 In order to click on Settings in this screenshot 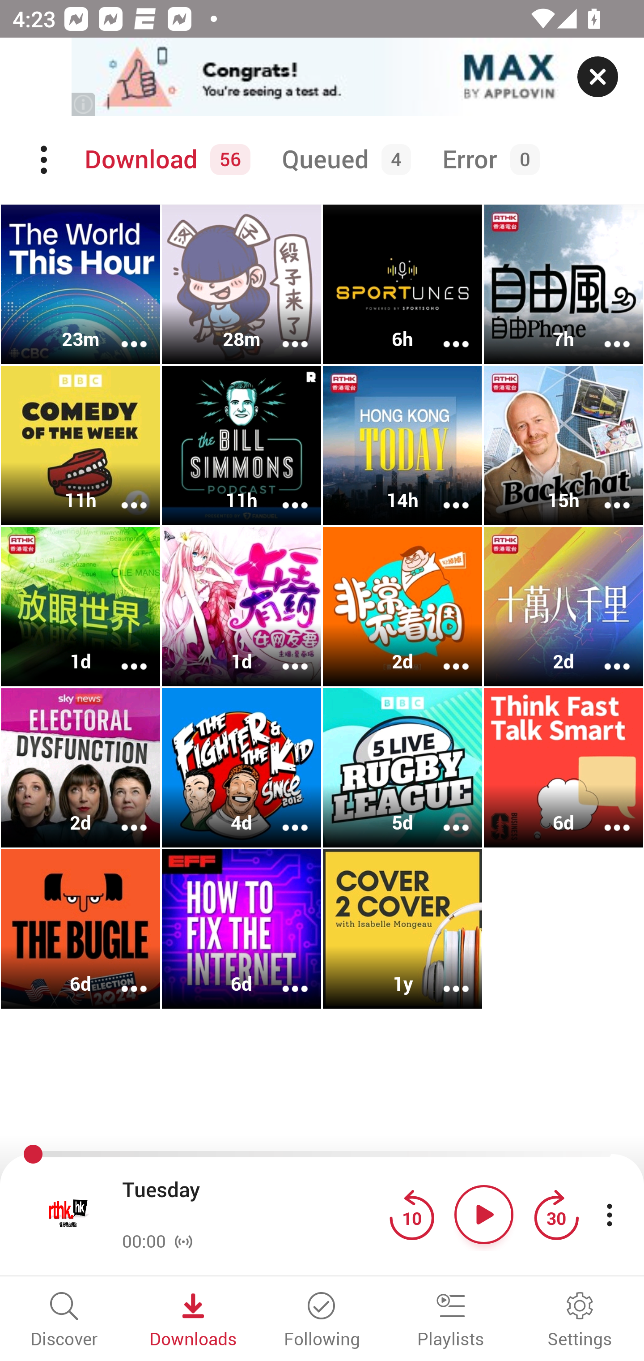, I will do `click(580, 1321)`.